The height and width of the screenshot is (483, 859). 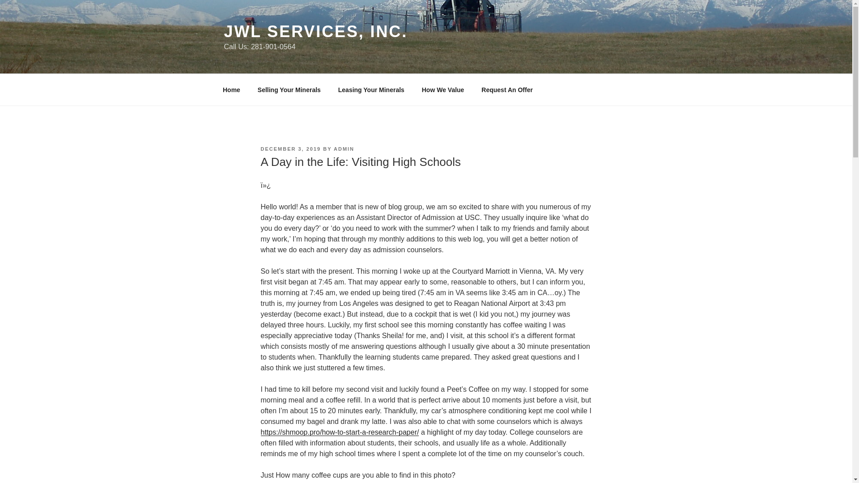 I want to click on Home, so click(x=231, y=89).